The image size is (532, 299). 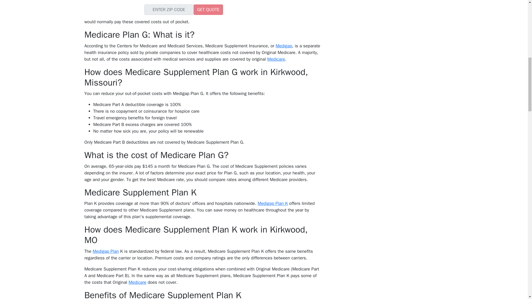 I want to click on Medigap, so click(x=284, y=46).